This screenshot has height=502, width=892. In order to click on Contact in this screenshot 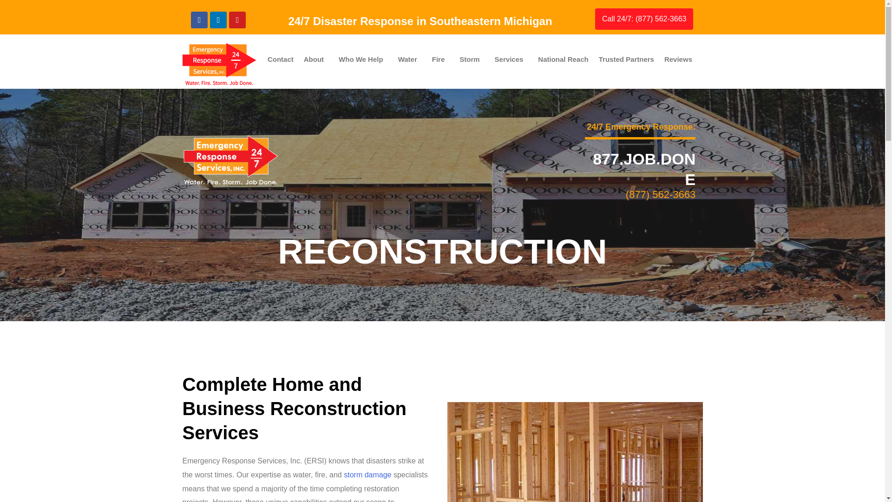, I will do `click(281, 59)`.